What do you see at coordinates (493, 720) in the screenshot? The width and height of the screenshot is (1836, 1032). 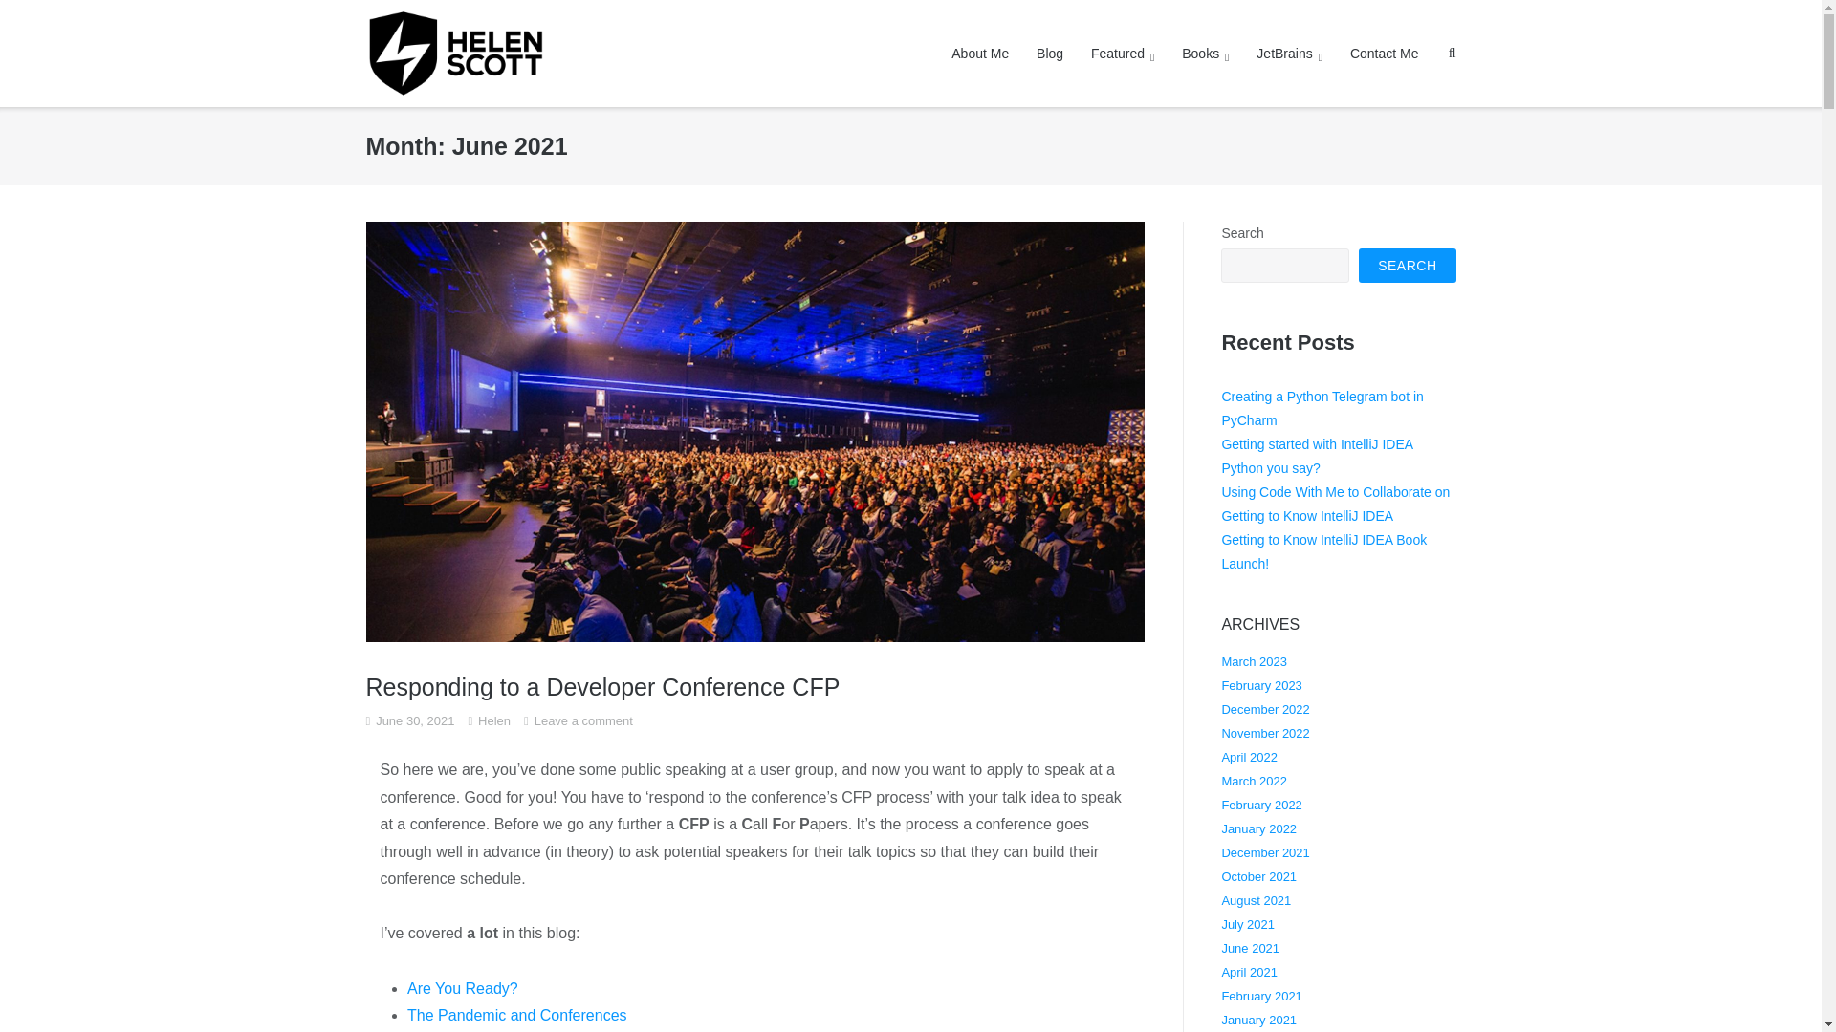 I see `Helen` at bounding box center [493, 720].